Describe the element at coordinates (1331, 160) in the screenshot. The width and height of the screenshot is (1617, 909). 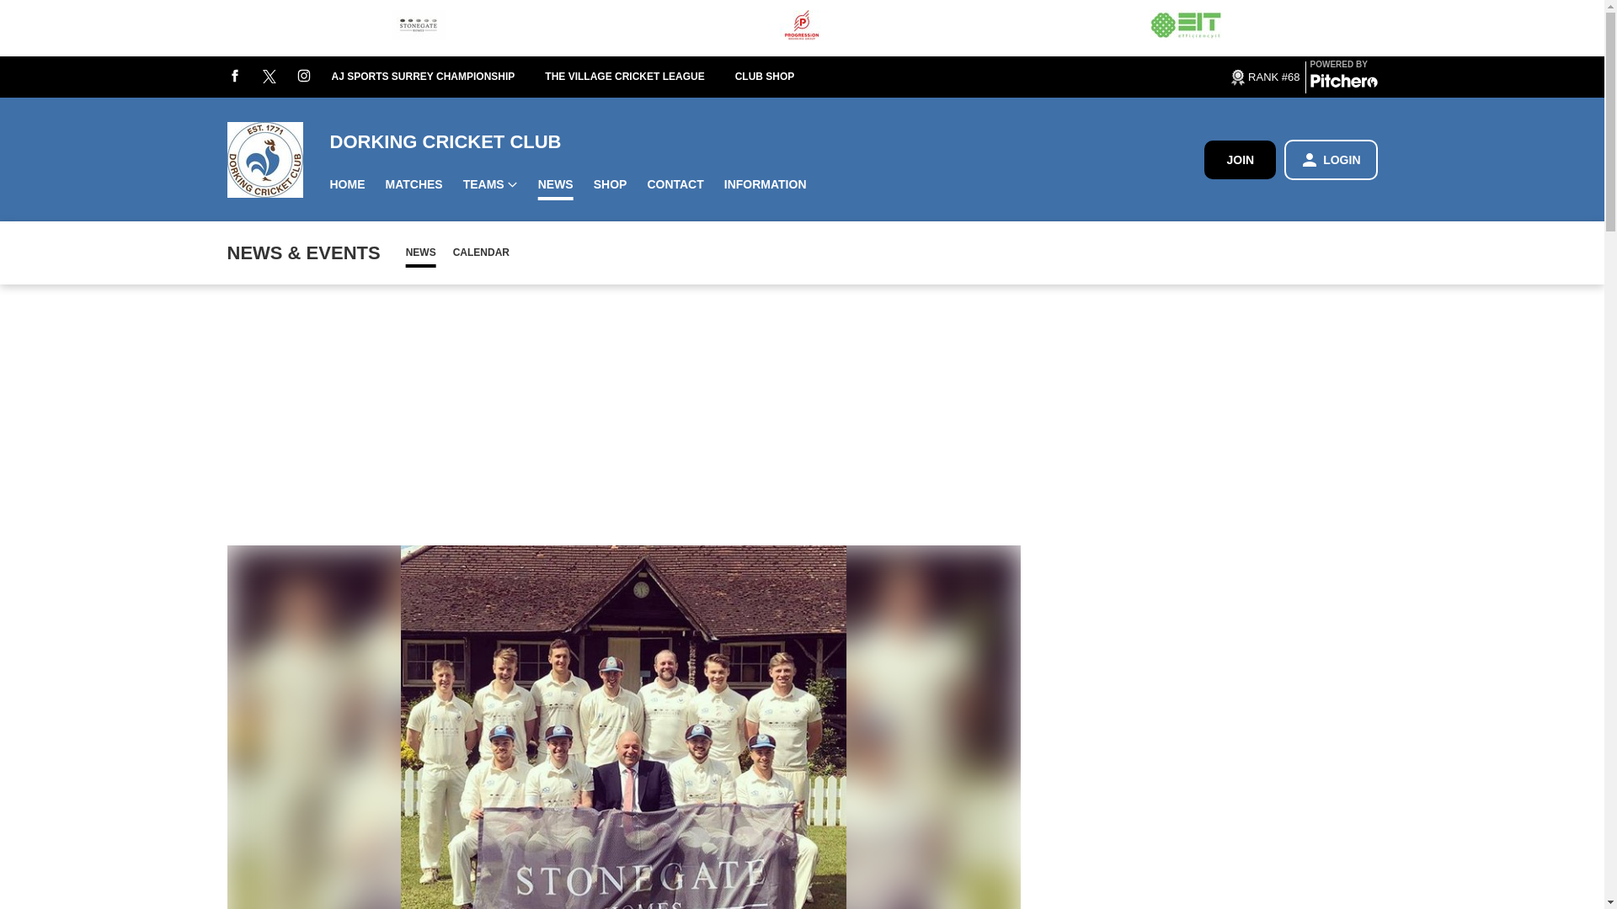
I see `LOGIN` at that location.